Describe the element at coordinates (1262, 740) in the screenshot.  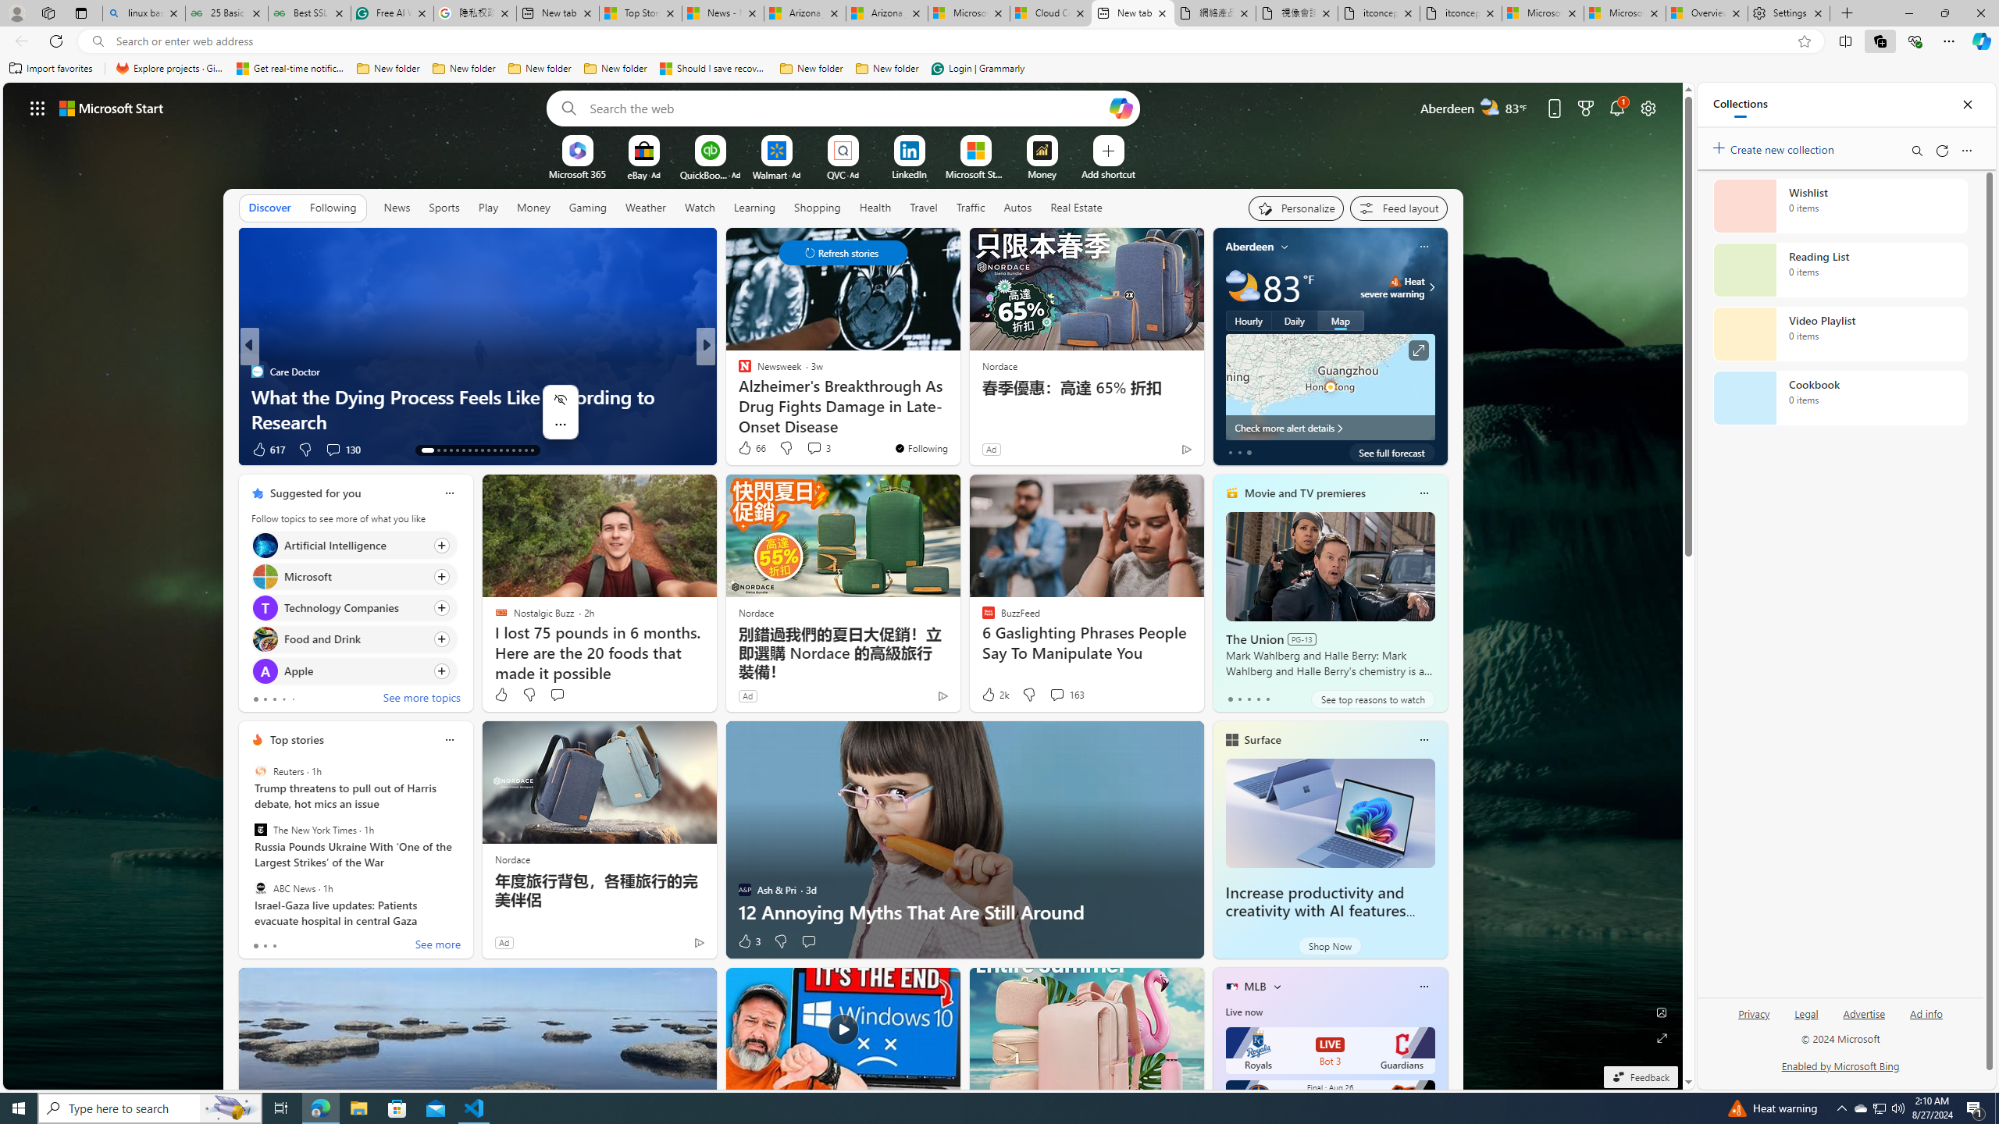
I see `Surface` at that location.